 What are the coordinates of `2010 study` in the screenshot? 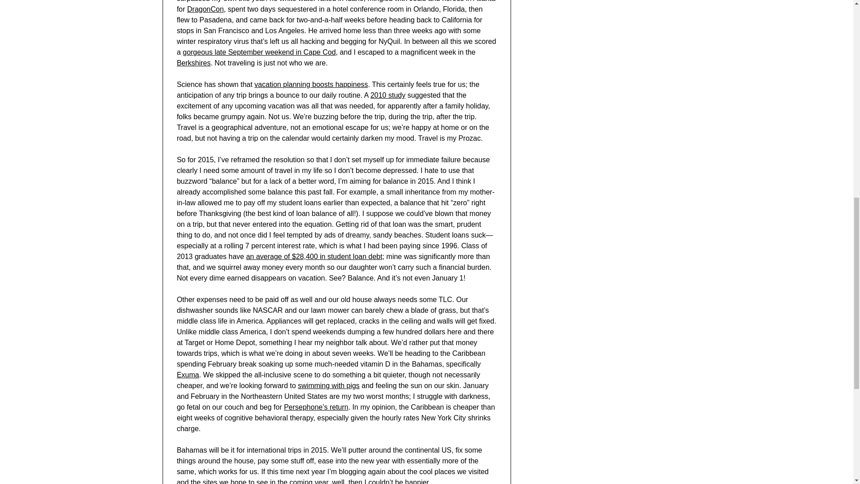 It's located at (388, 95).